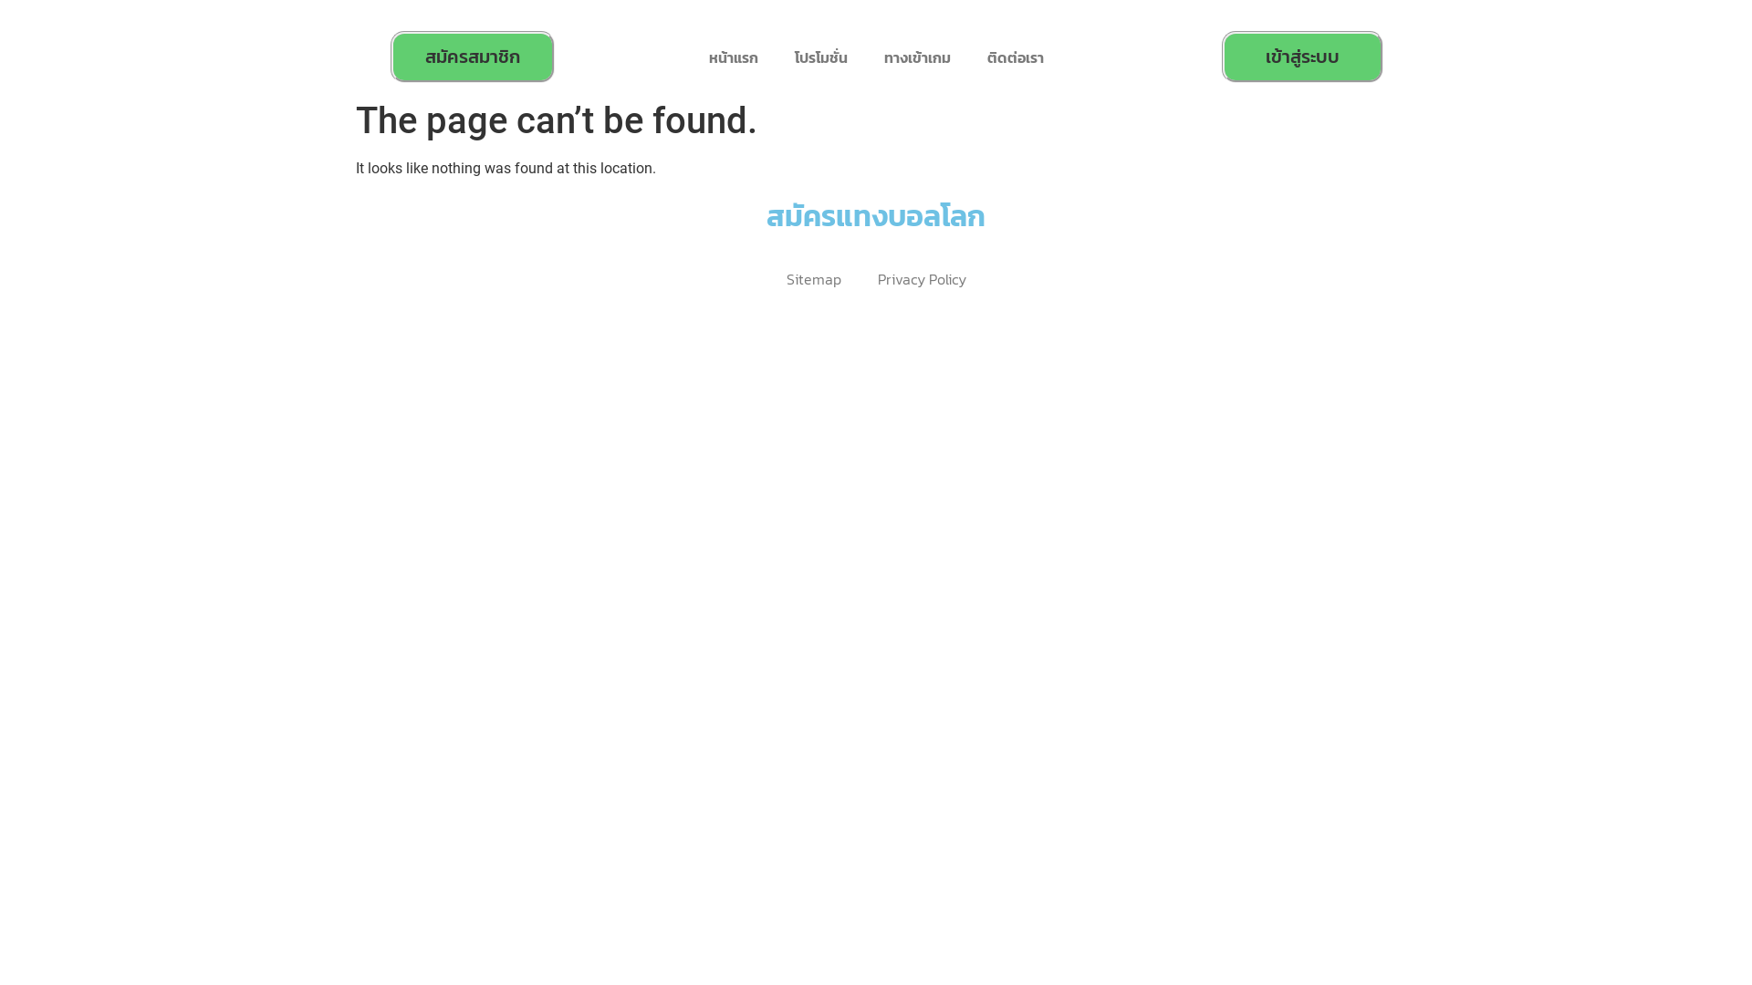  What do you see at coordinates (922, 279) in the screenshot?
I see `Privacy Policy` at bounding box center [922, 279].